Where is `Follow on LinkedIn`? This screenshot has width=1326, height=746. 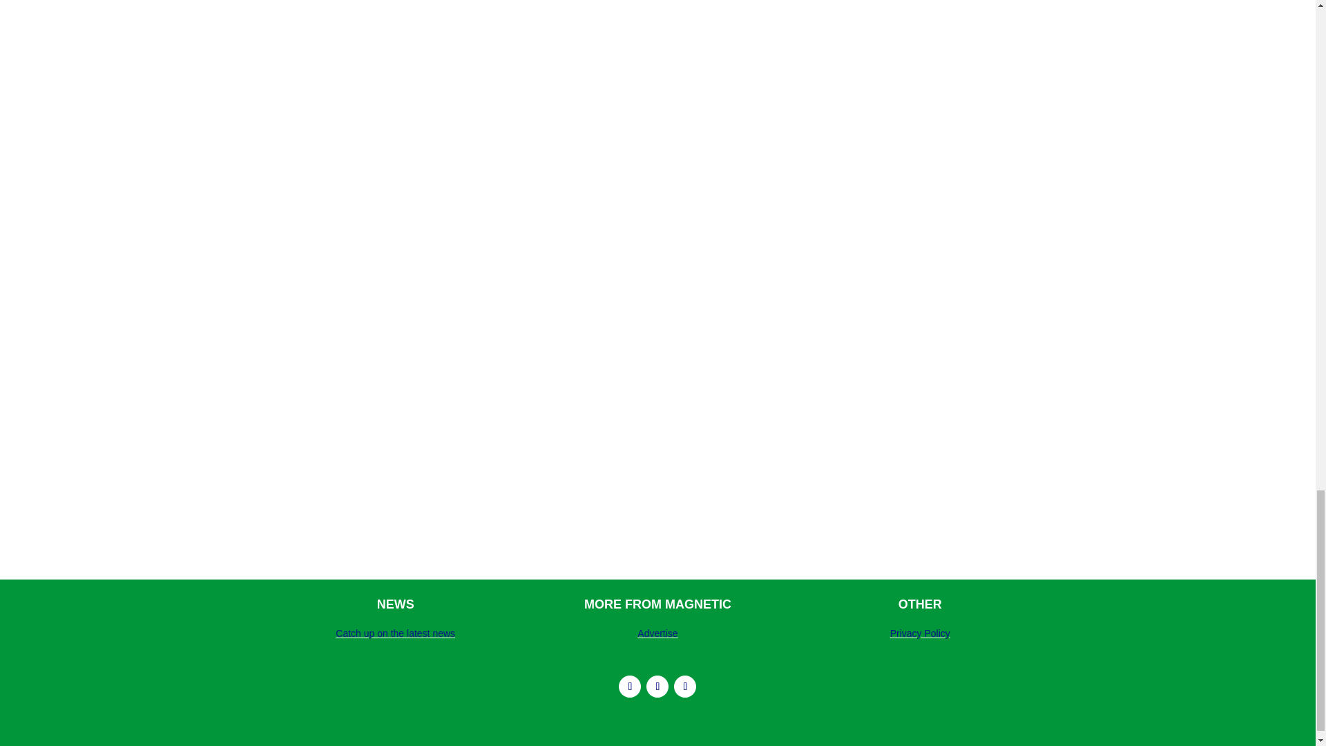
Follow on LinkedIn is located at coordinates (657, 687).